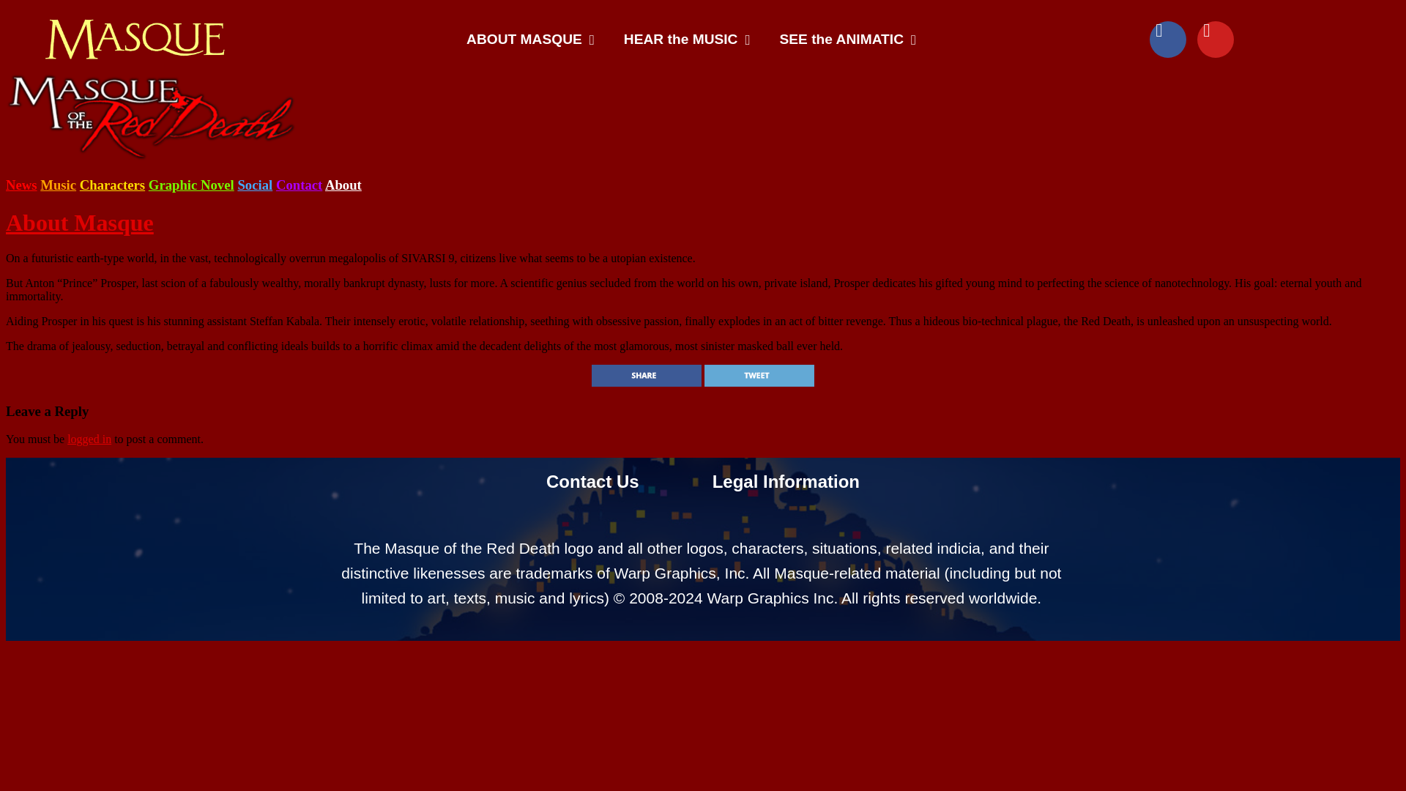 This screenshot has width=1406, height=791. What do you see at coordinates (112, 185) in the screenshot?
I see `Characters` at bounding box center [112, 185].